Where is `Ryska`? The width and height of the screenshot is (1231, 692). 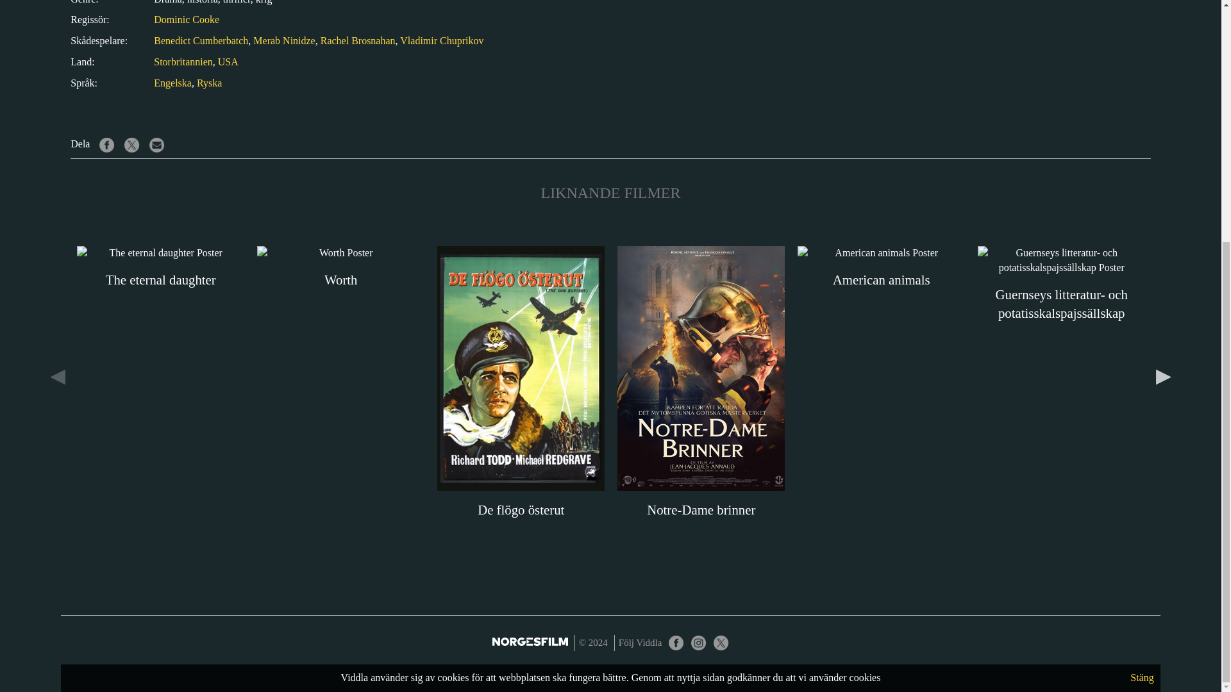 Ryska is located at coordinates (209, 83).